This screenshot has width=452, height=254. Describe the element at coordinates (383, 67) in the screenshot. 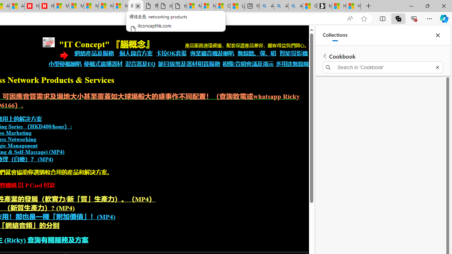

I see `Search in 'Cookbook'` at that location.